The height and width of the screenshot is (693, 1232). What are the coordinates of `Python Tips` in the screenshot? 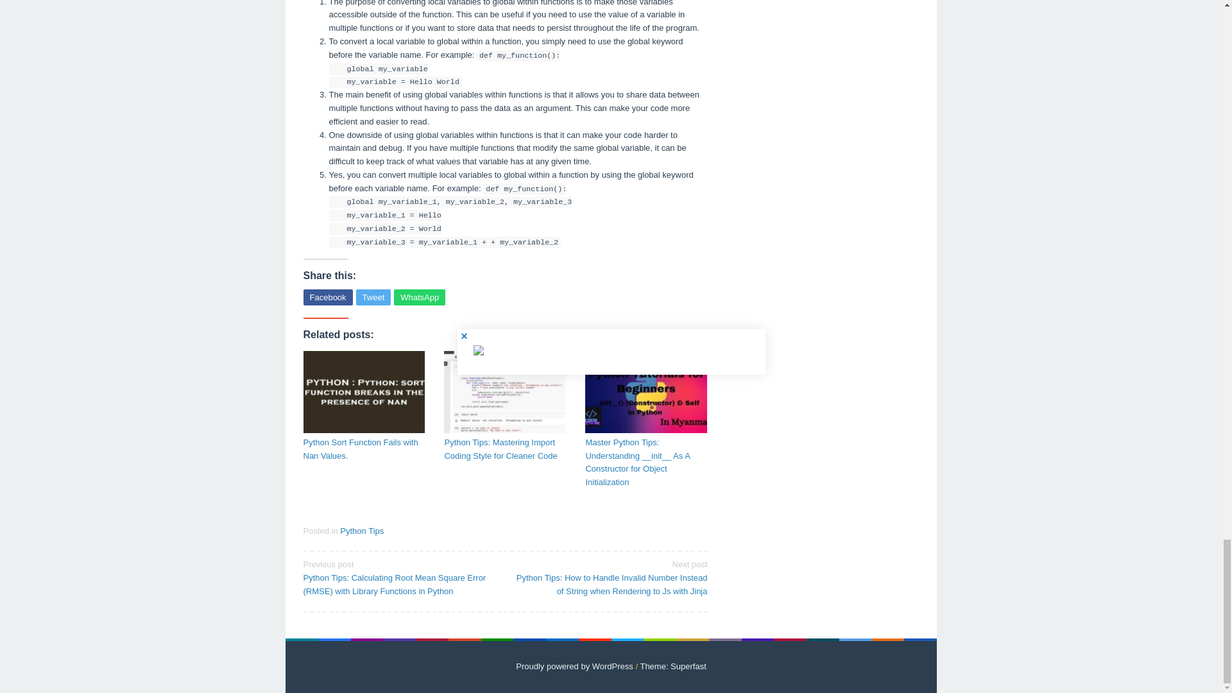 It's located at (361, 530).